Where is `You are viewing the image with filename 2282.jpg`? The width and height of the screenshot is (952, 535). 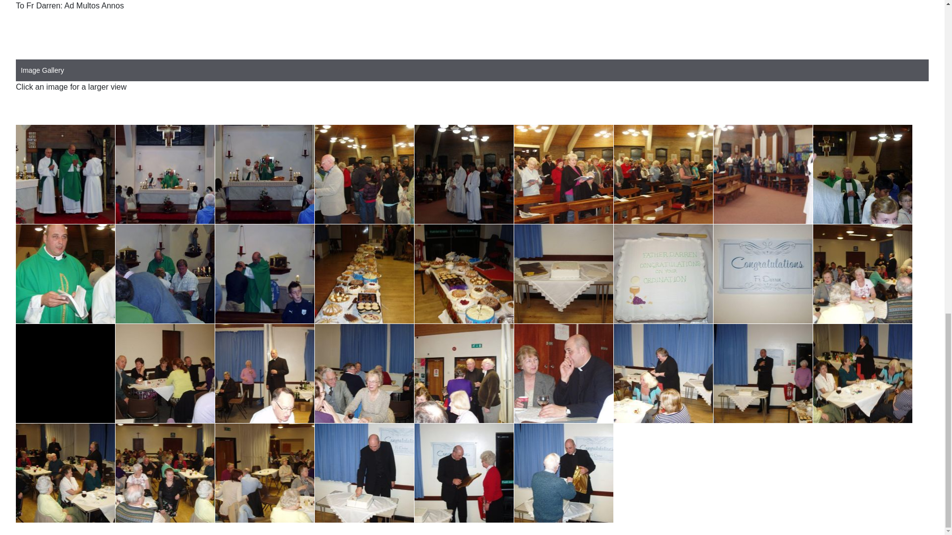
You are viewing the image with filename 2282.jpg is located at coordinates (464, 174).